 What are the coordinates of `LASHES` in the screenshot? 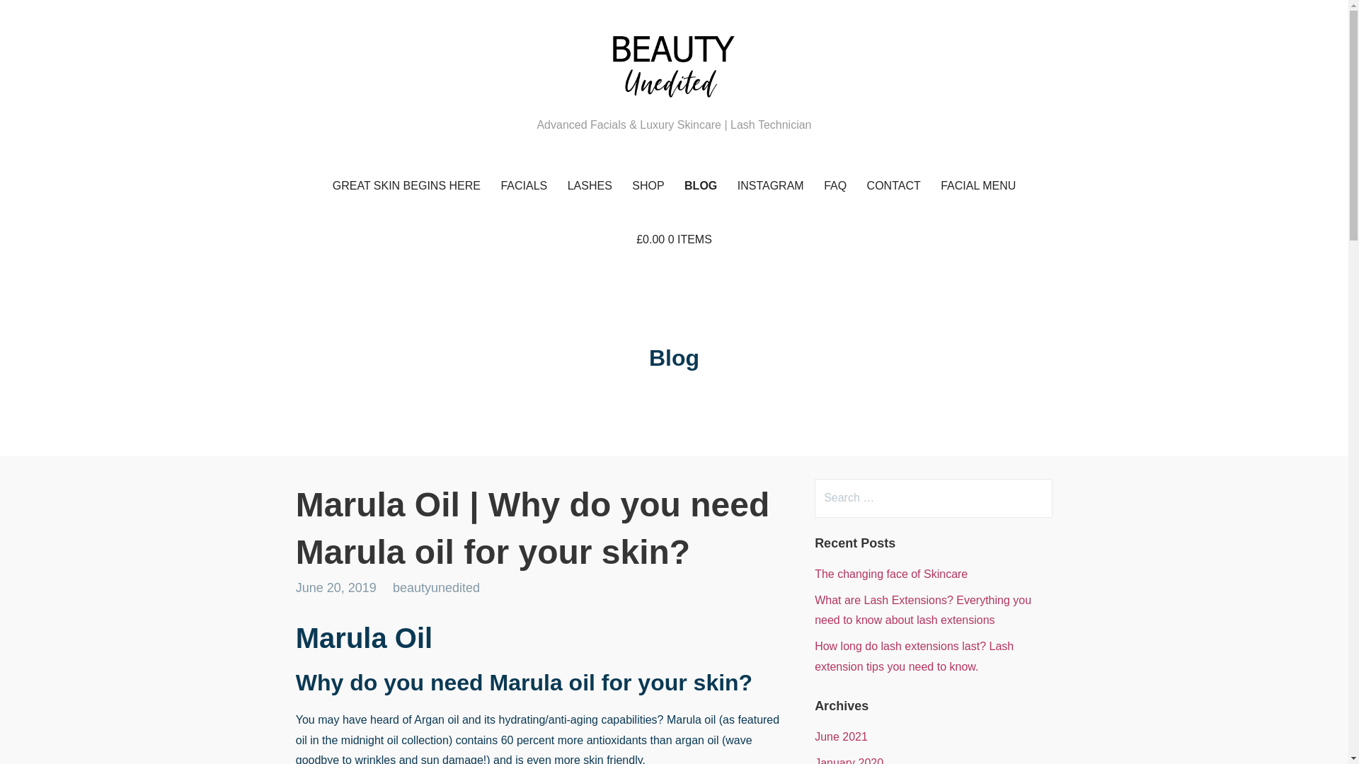 It's located at (590, 186).